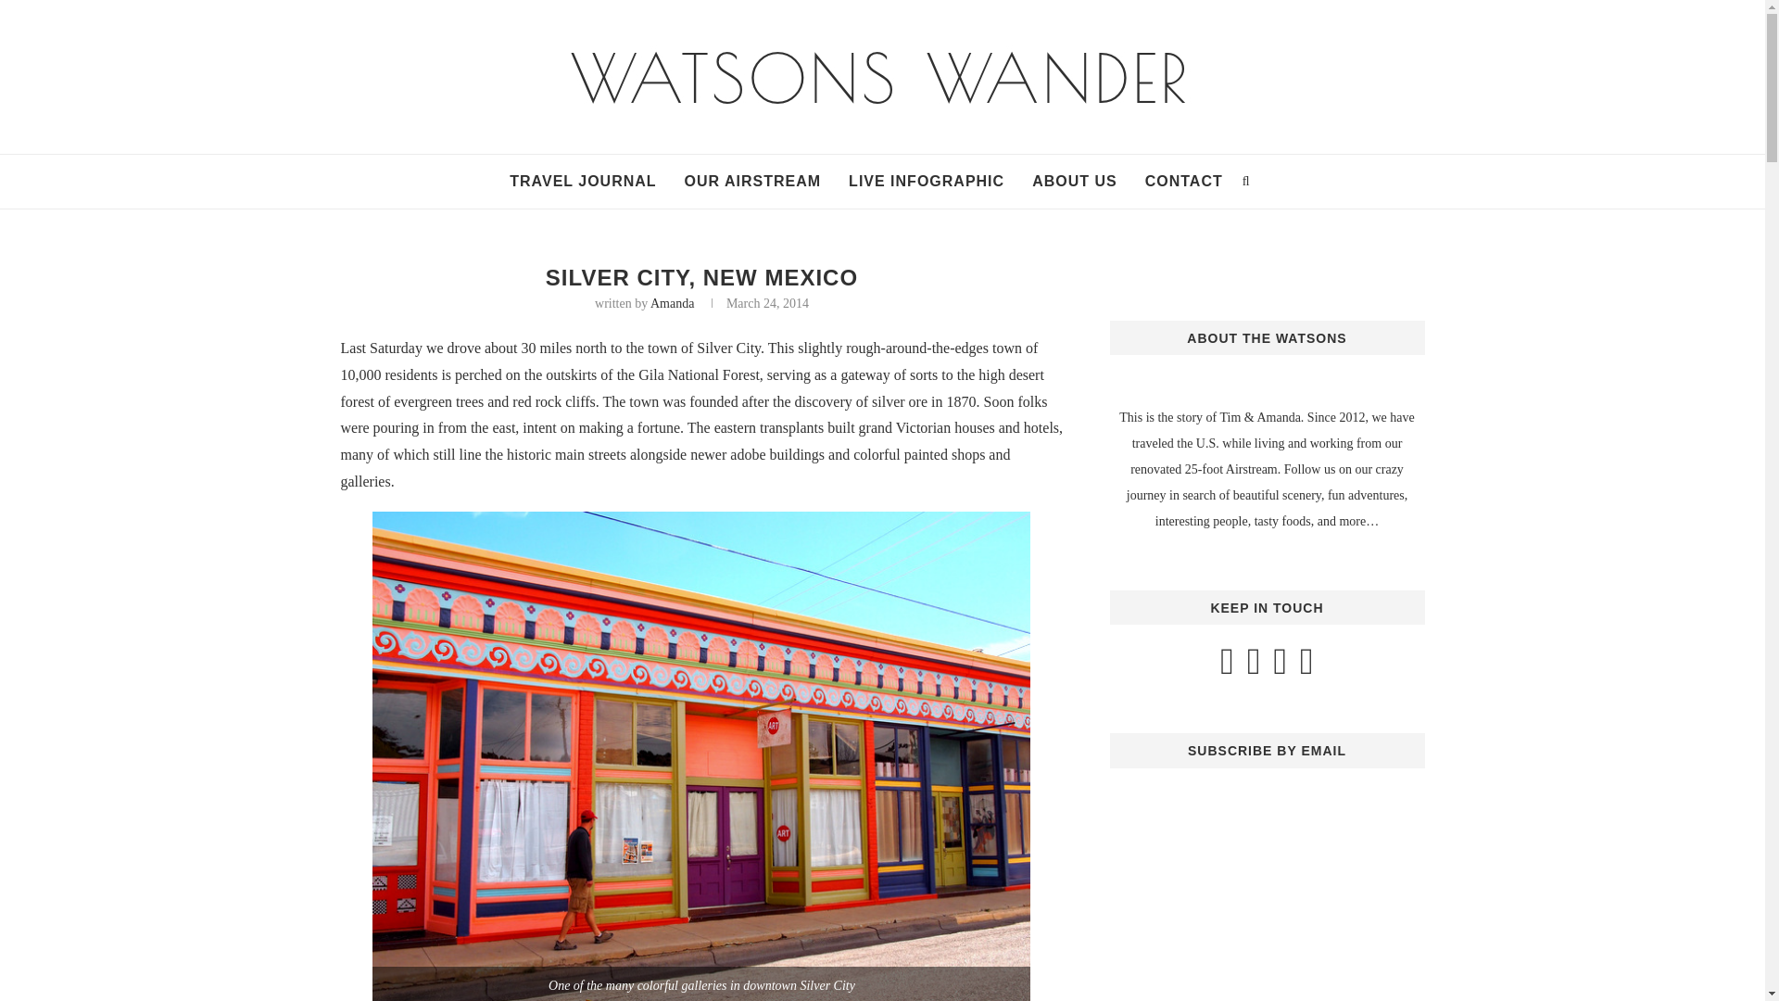  Describe the element at coordinates (927, 182) in the screenshot. I see `LIVE INFOGRAPHIC` at that location.